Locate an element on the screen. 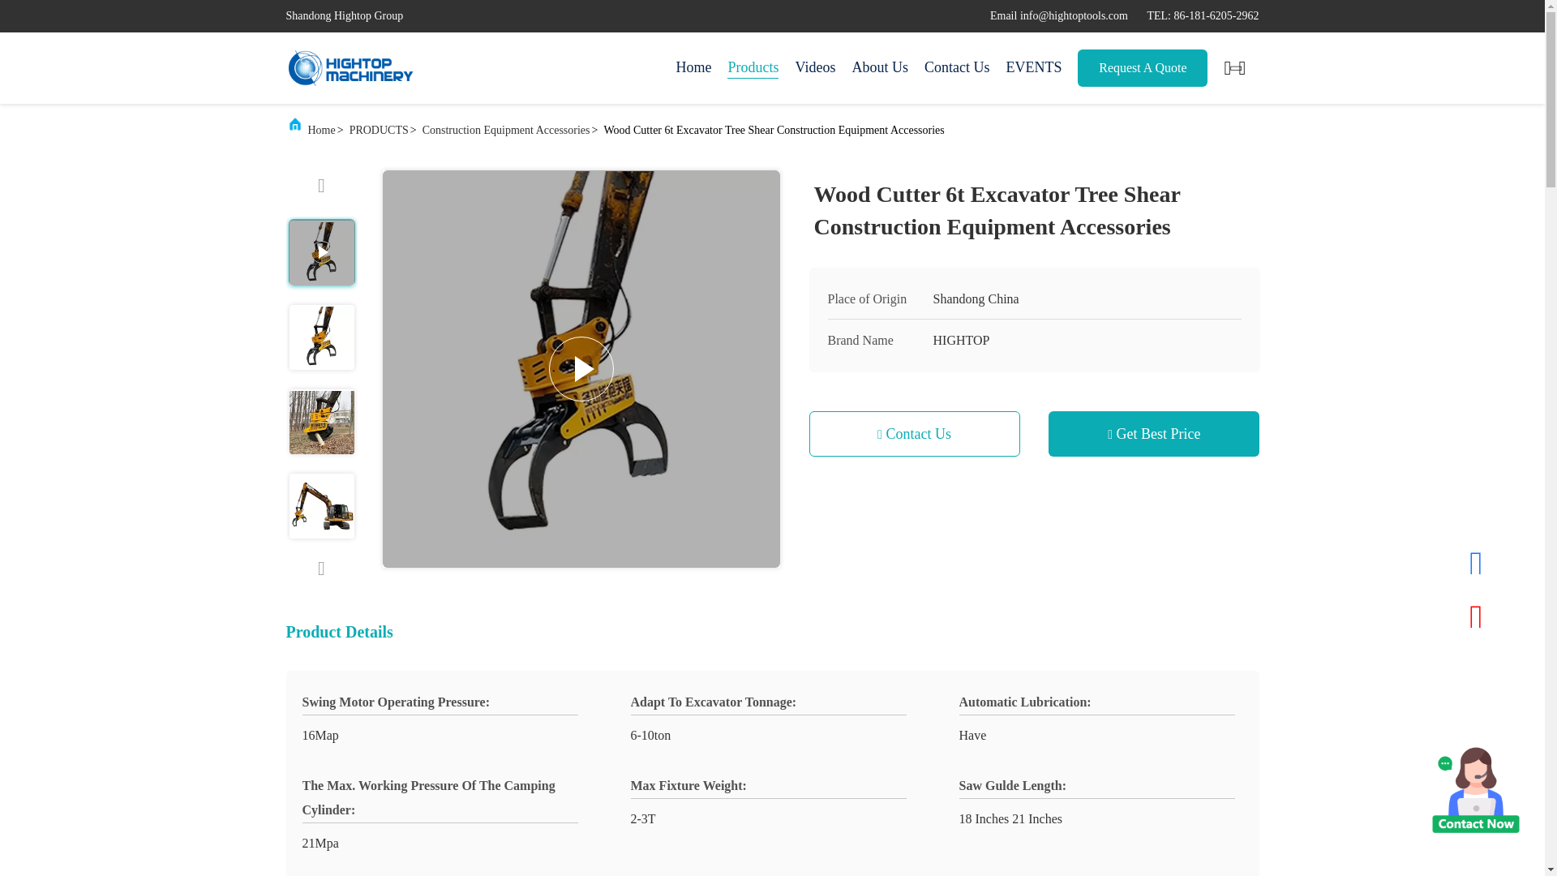  Home is located at coordinates (350, 68).